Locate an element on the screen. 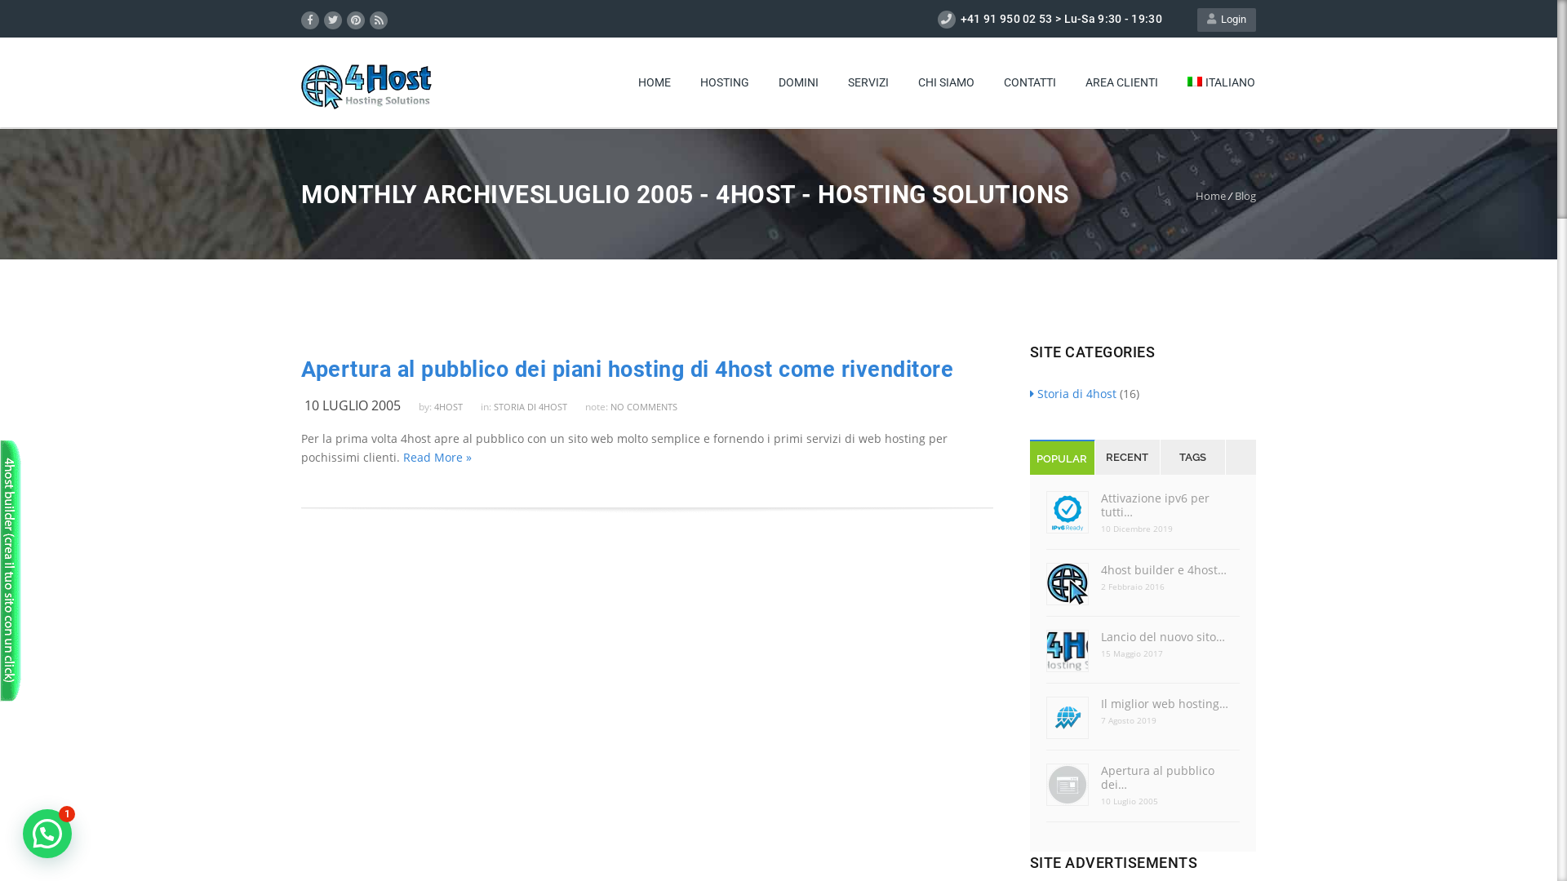 Image resolution: width=1567 pixels, height=881 pixels. AREA CLIENTI is located at coordinates (1121, 83).